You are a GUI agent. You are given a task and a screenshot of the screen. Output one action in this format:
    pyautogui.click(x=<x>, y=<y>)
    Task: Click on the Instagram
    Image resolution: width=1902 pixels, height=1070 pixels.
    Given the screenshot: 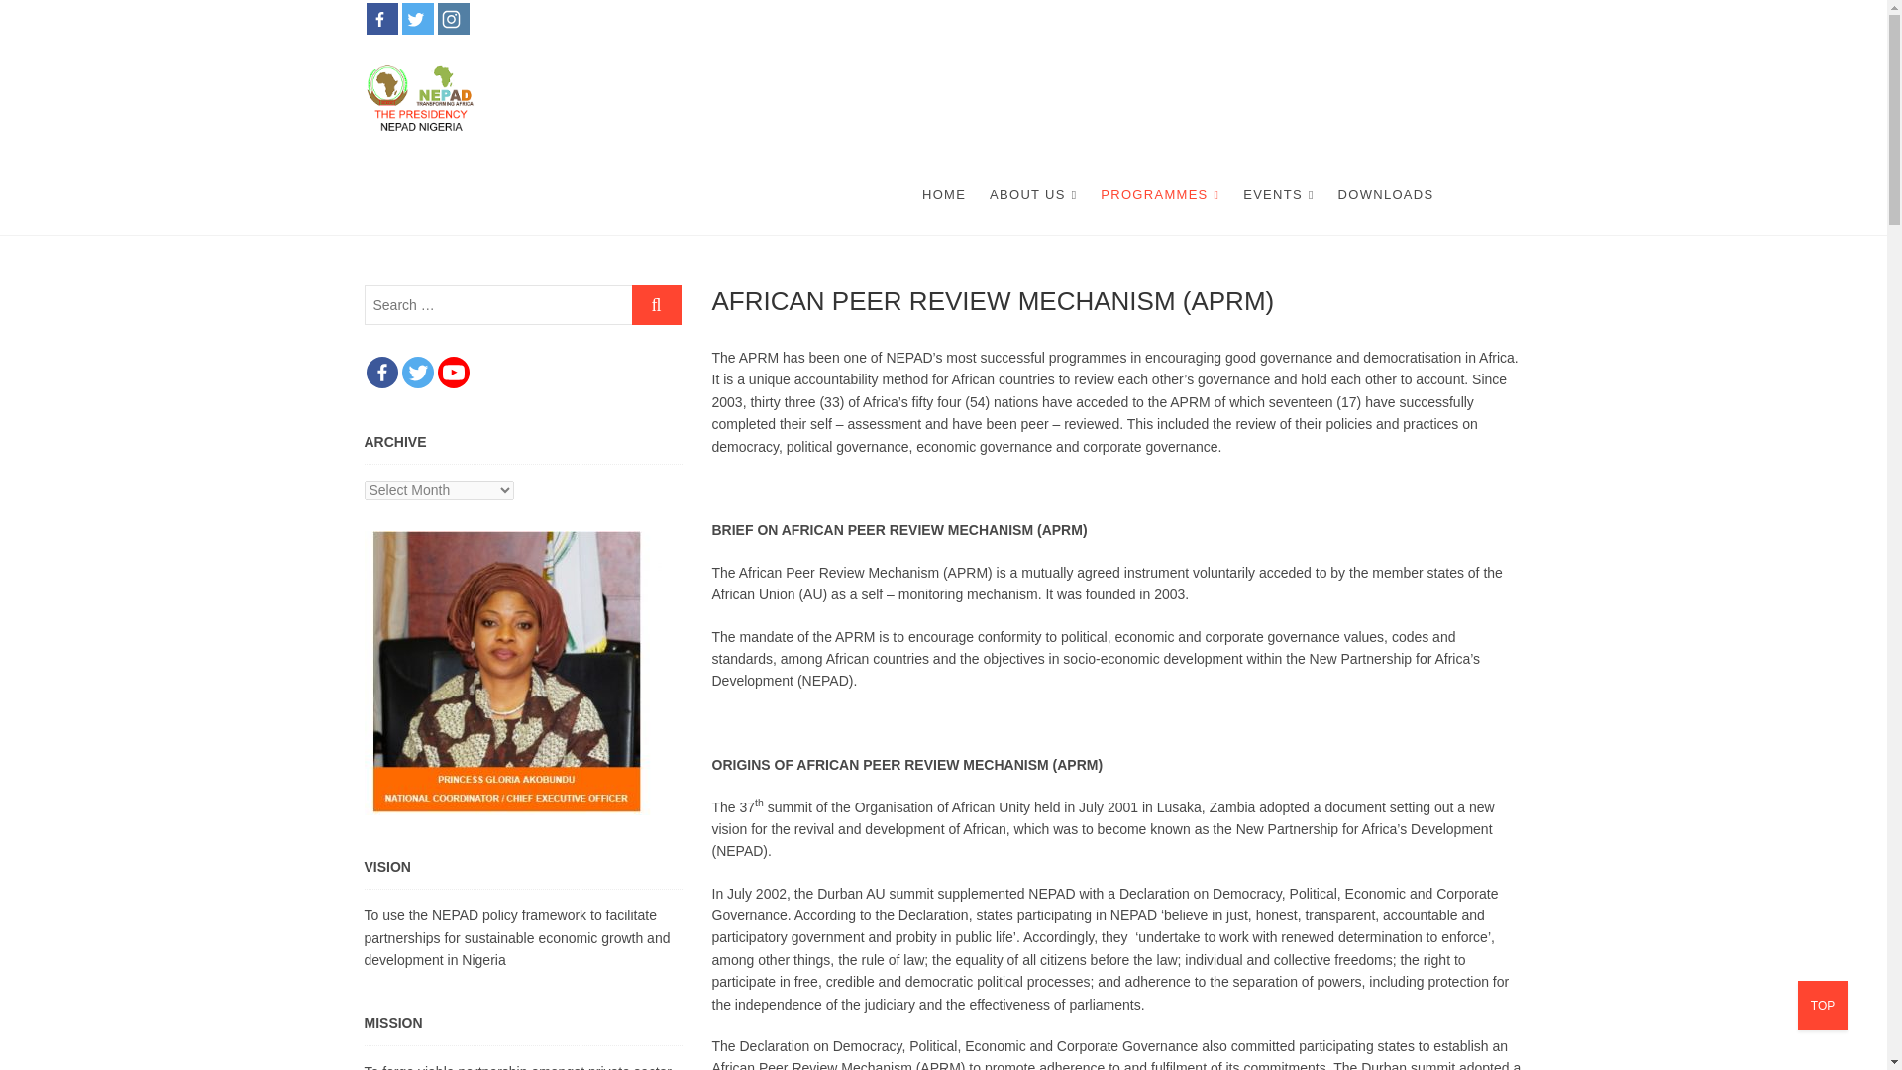 What is the action you would take?
    pyautogui.click(x=454, y=18)
    